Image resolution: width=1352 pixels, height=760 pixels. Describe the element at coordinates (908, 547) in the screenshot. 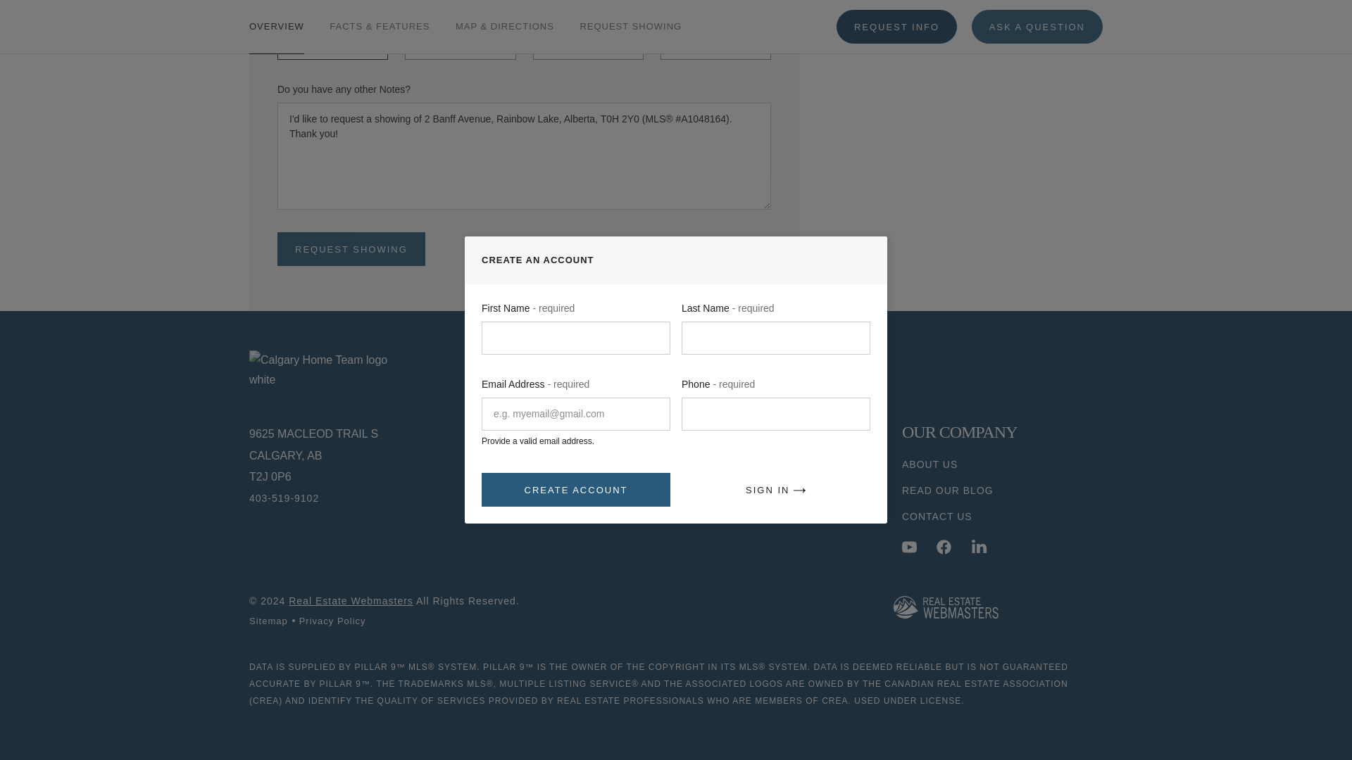

I see `YOUTUBE` at that location.